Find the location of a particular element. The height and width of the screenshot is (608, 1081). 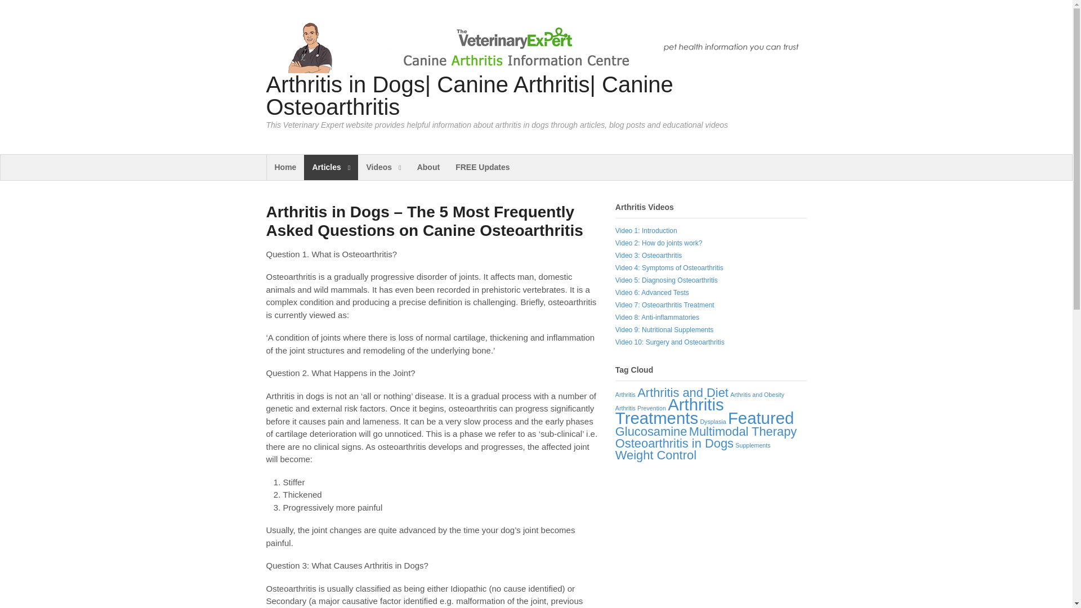

Video 5: Diagnosing Osteoarthritis is located at coordinates (666, 280).